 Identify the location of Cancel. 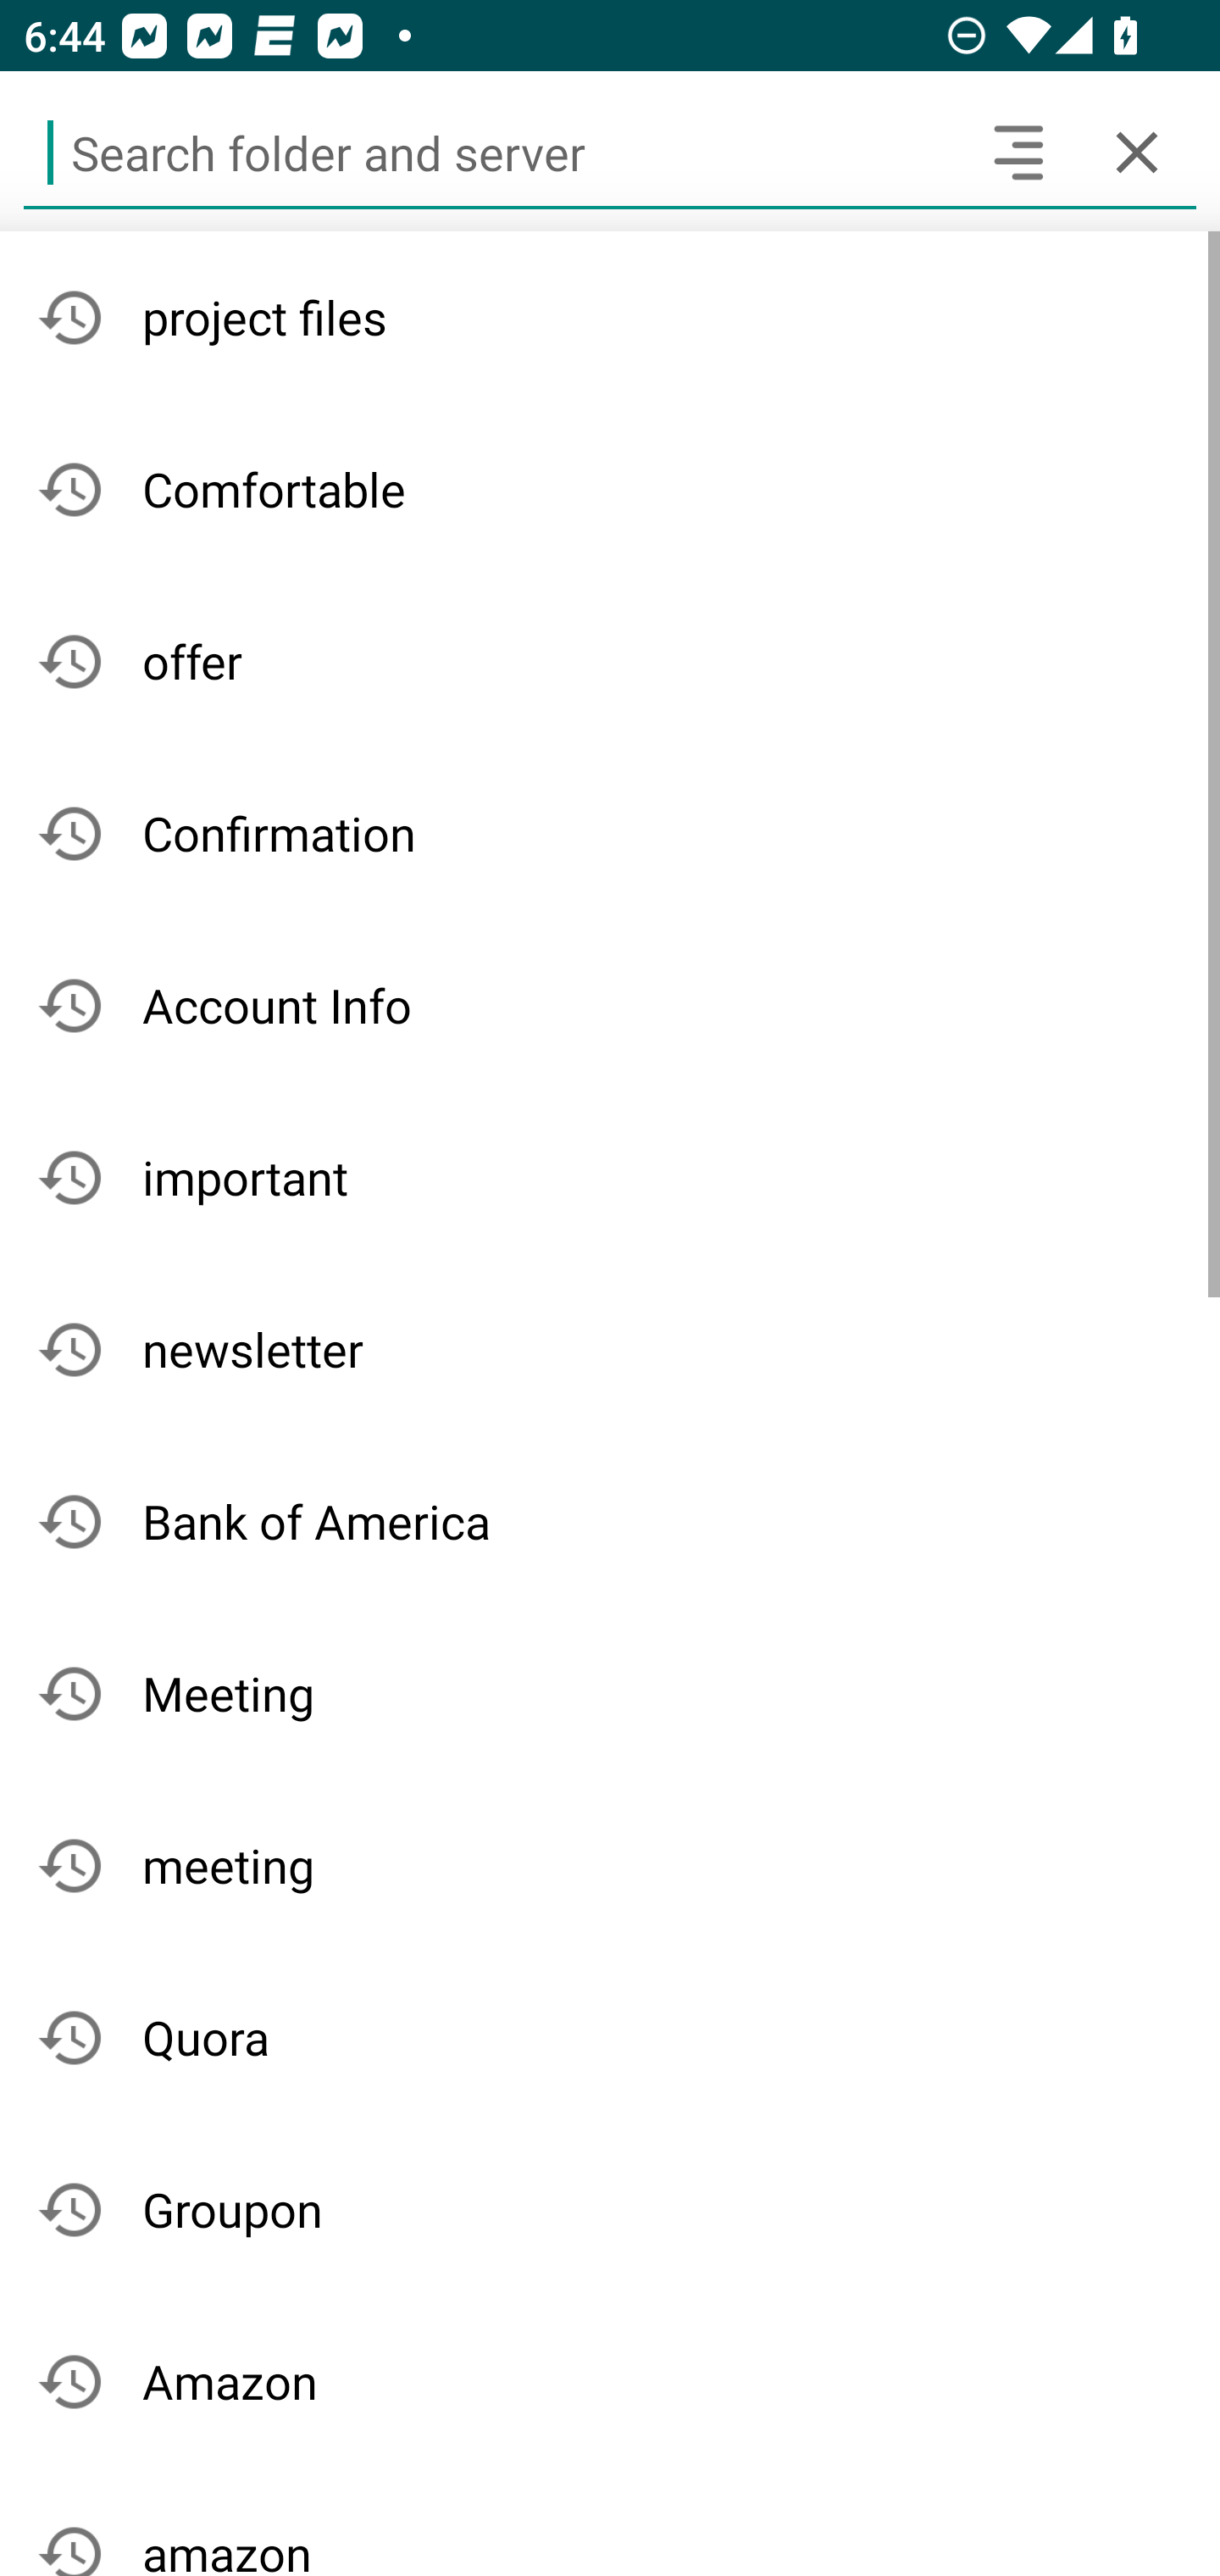
(1137, 152).